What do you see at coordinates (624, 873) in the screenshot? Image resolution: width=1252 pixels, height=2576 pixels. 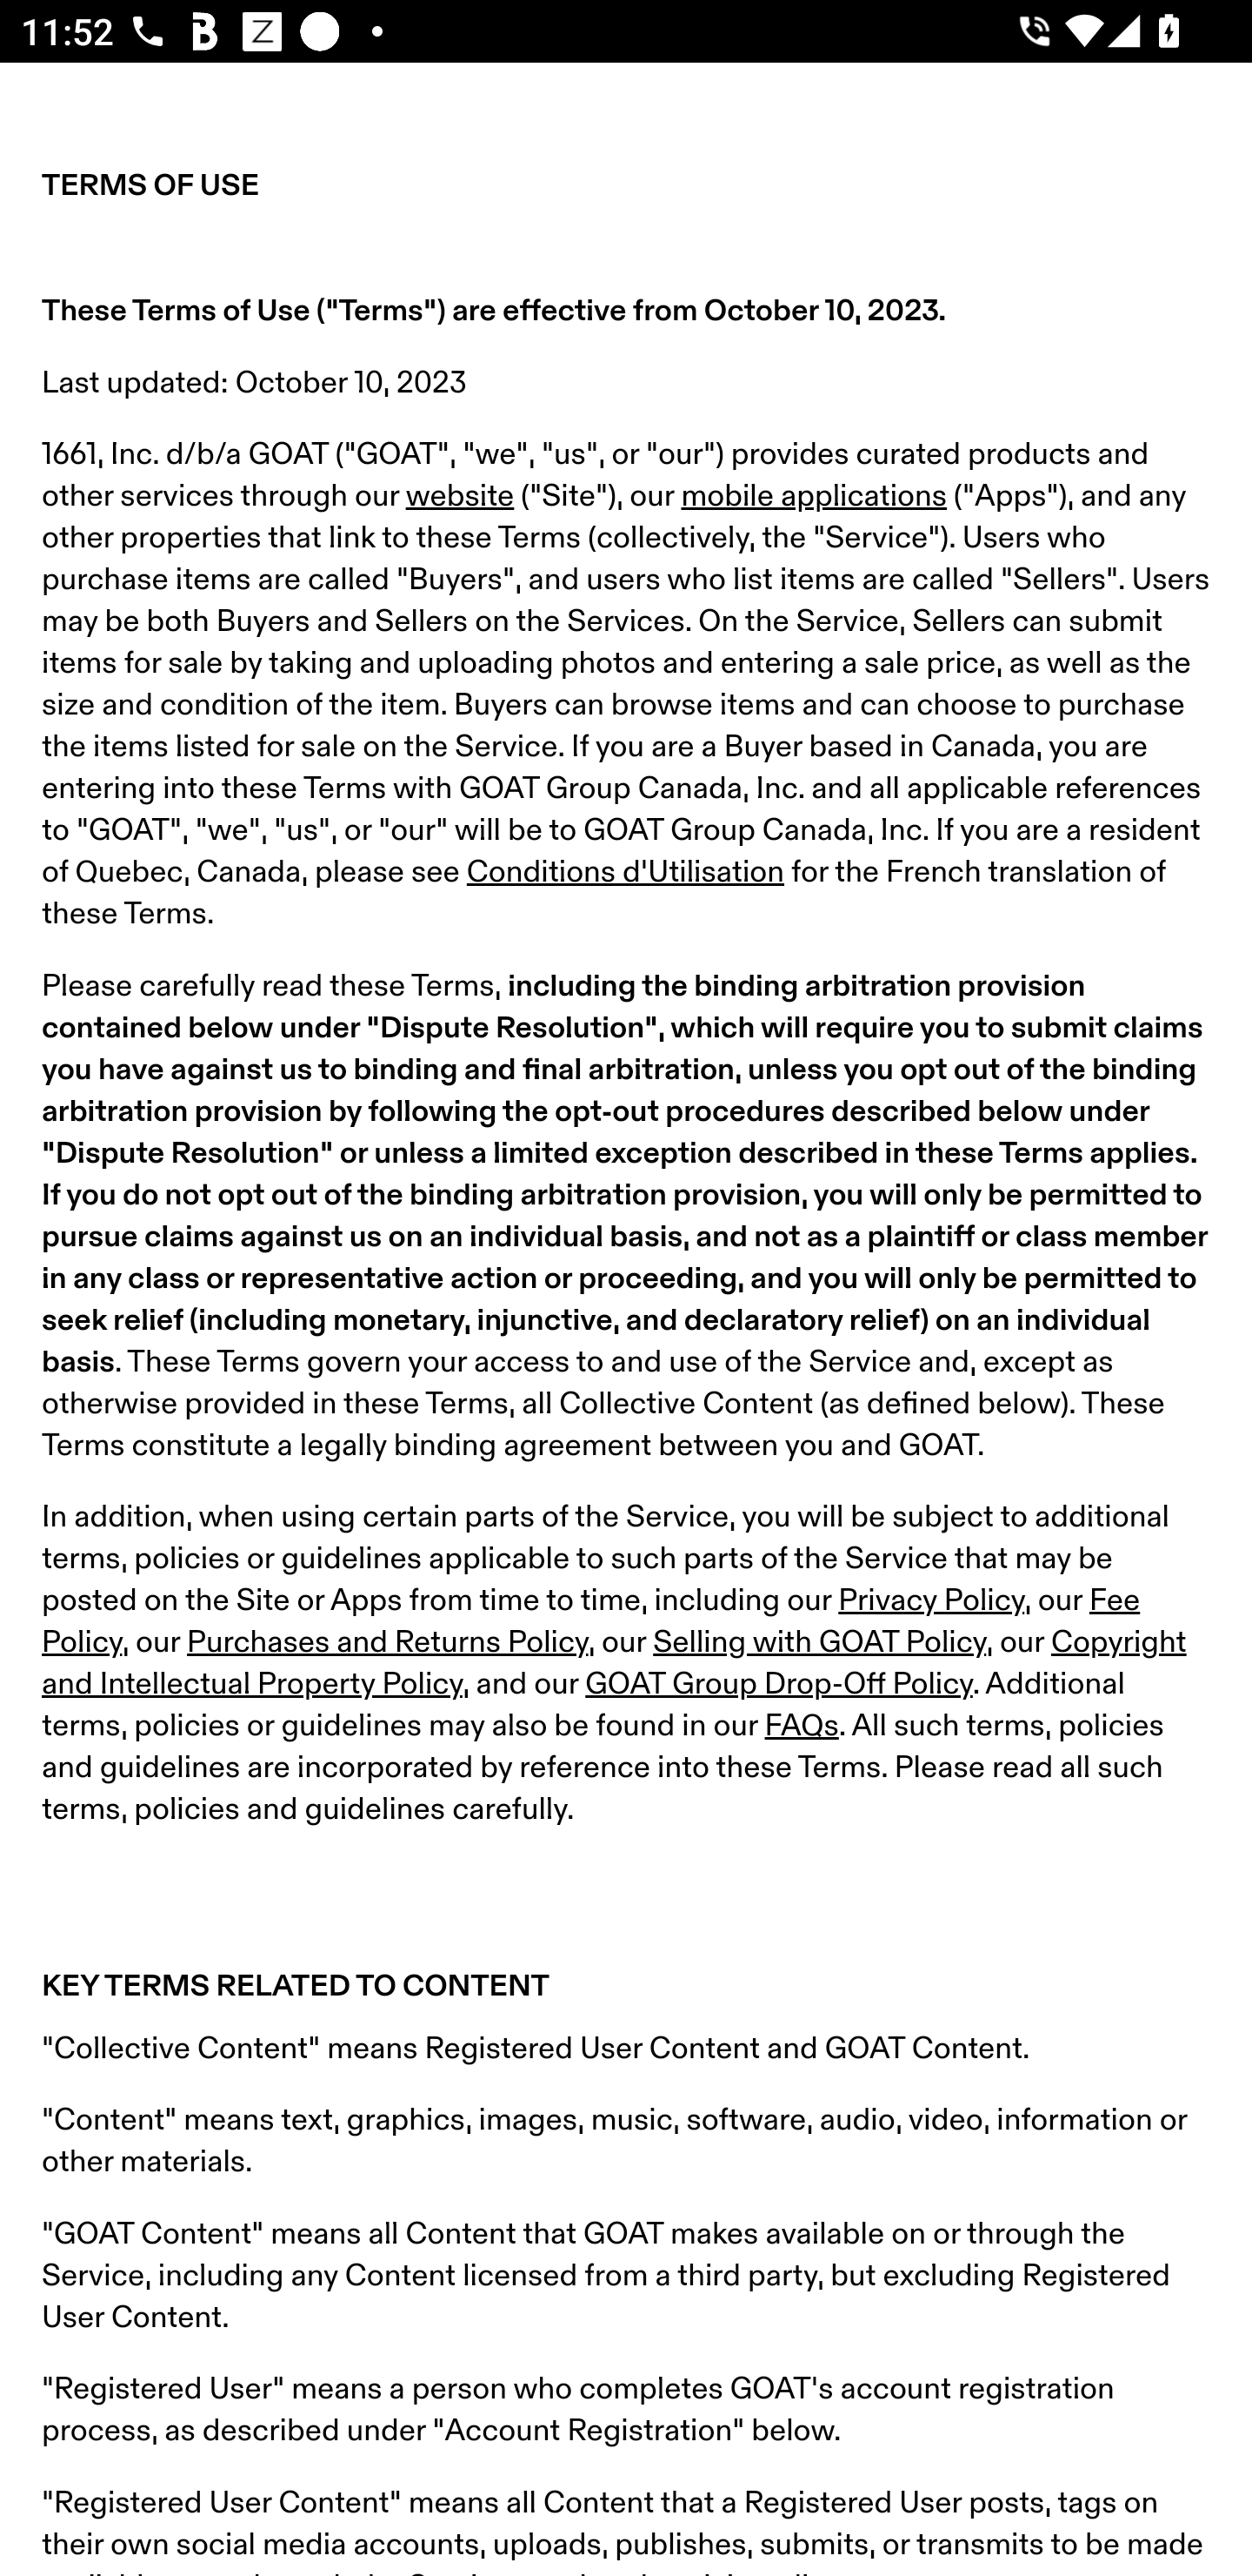 I see `Conditions d’Utilisation` at bounding box center [624, 873].